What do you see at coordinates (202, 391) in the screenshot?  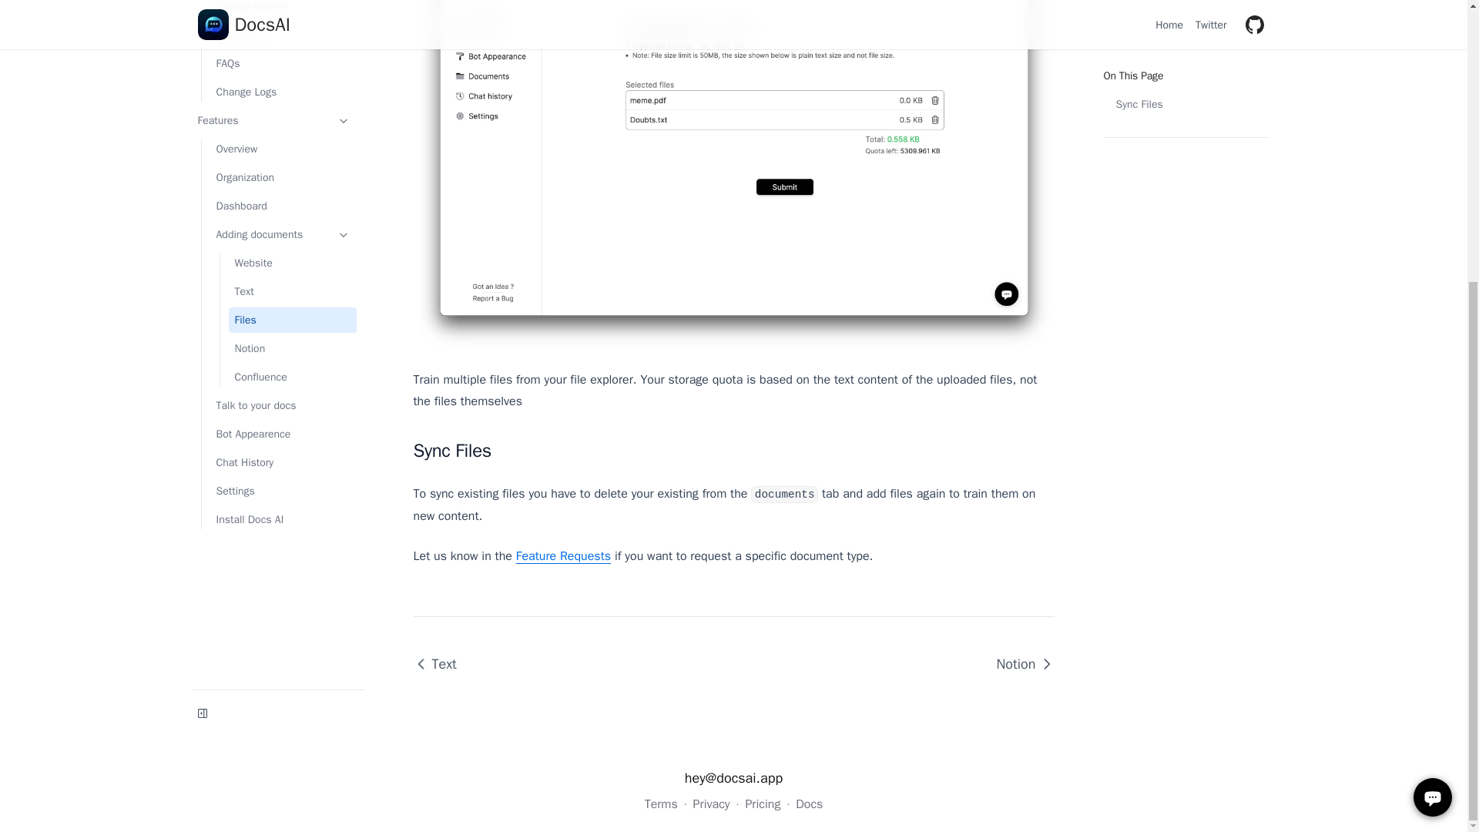 I see `Hide sidebar` at bounding box center [202, 391].